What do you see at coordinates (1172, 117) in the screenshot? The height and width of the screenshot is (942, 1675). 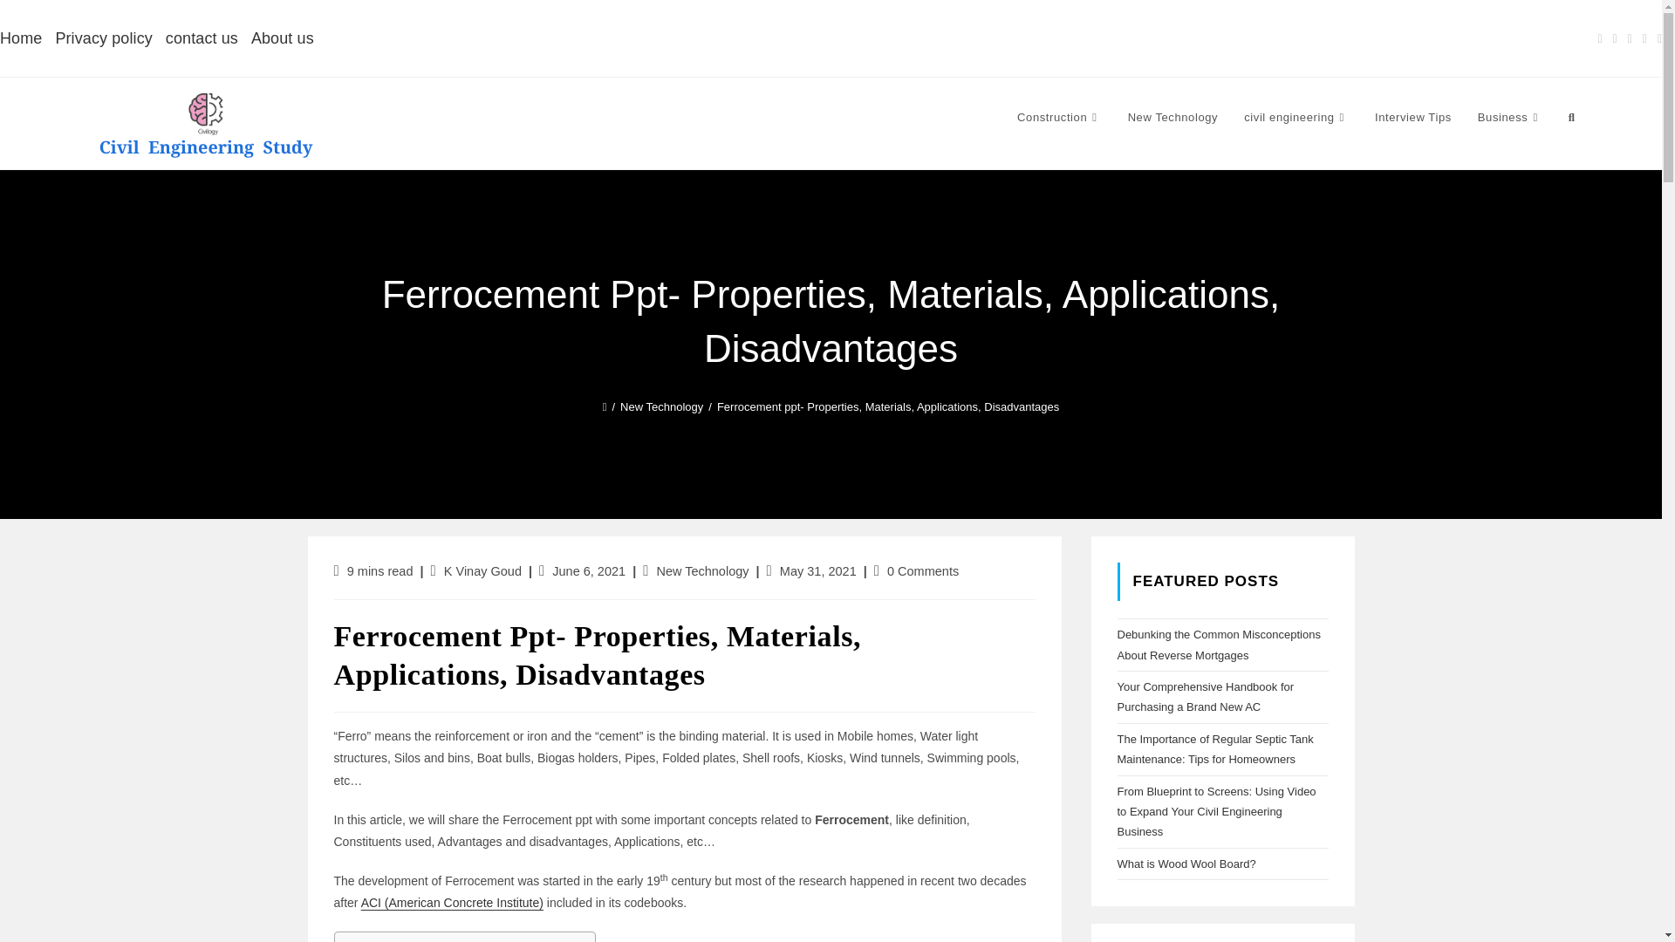 I see `New Technology` at bounding box center [1172, 117].